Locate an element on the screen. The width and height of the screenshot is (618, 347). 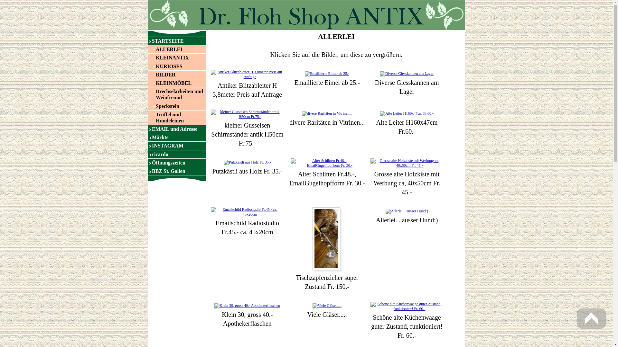
INSTAGRAM is located at coordinates (177, 146).